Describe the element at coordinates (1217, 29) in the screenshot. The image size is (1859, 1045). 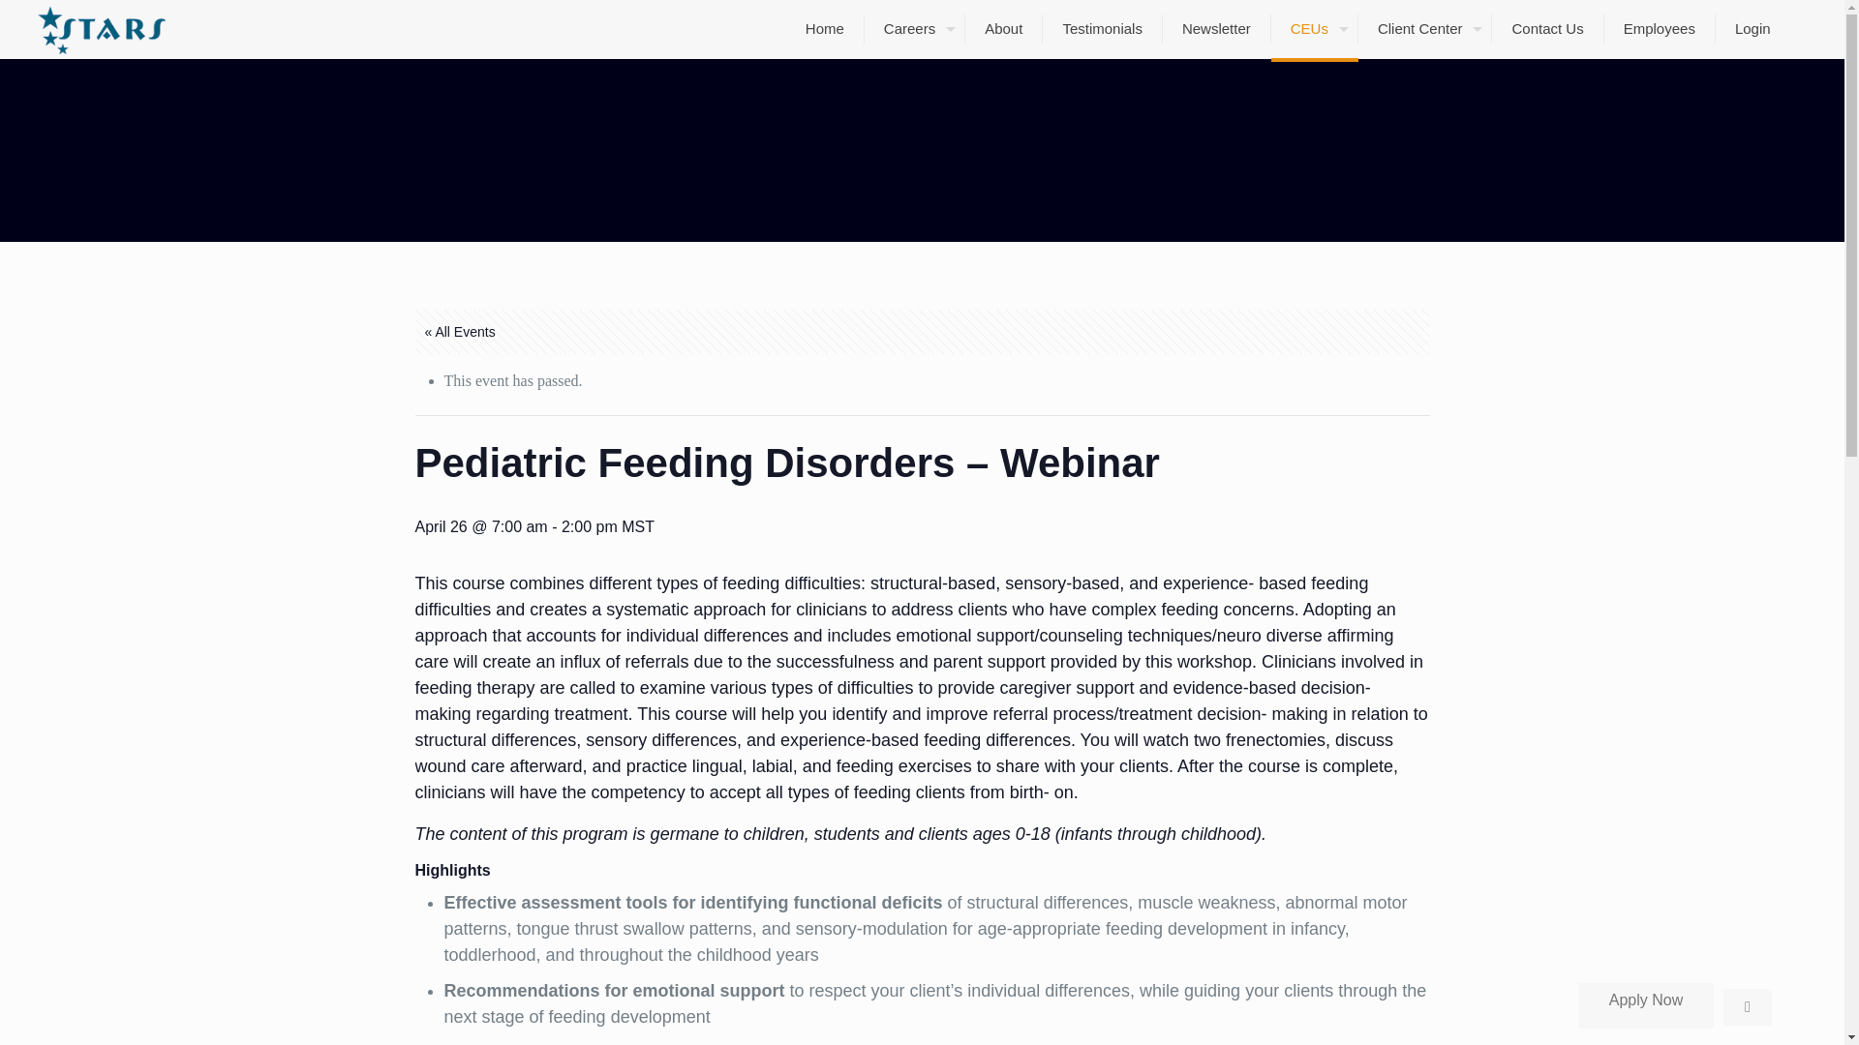
I see `Newsletter` at that location.